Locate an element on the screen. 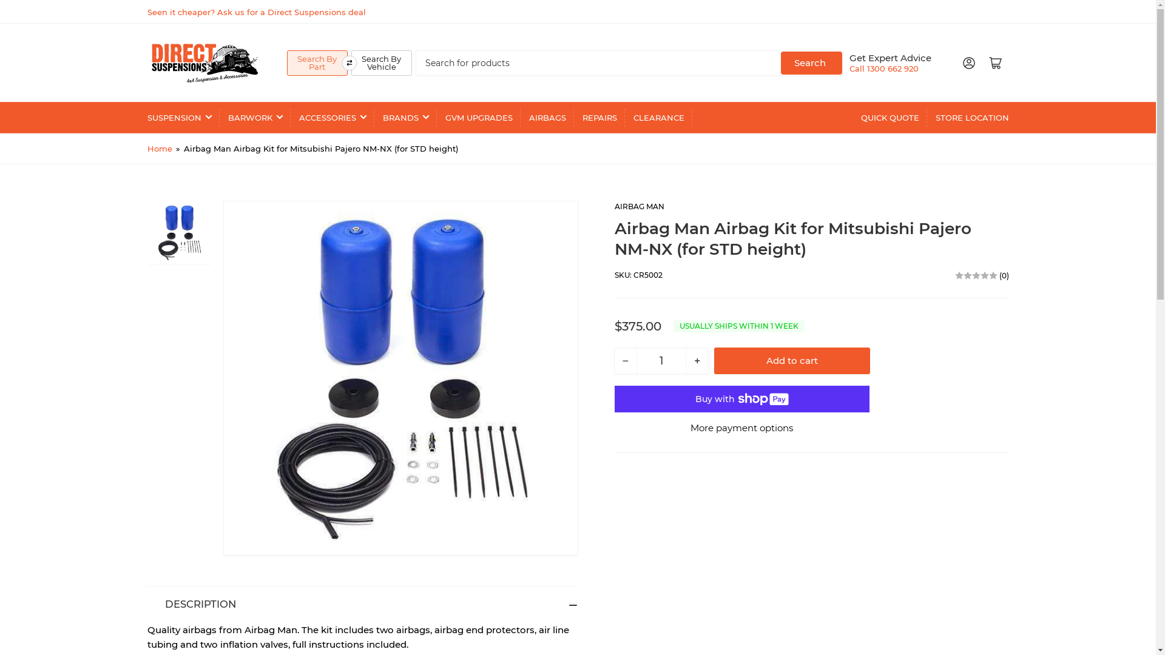 This screenshot has width=1165, height=655. Open mini cart is located at coordinates (995, 63).